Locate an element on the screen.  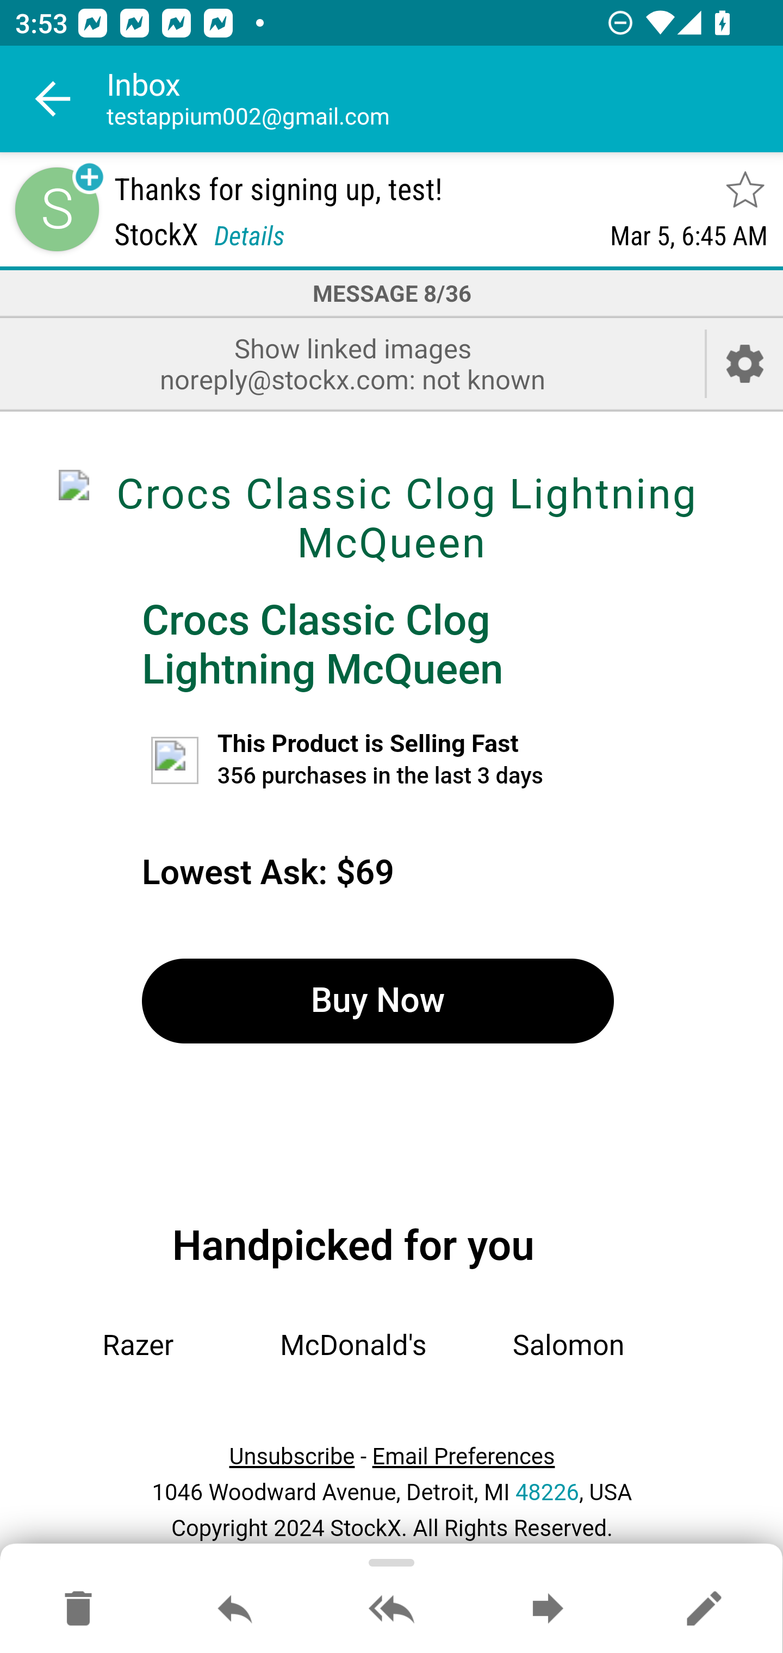
Reply is located at coordinates (235, 1609).